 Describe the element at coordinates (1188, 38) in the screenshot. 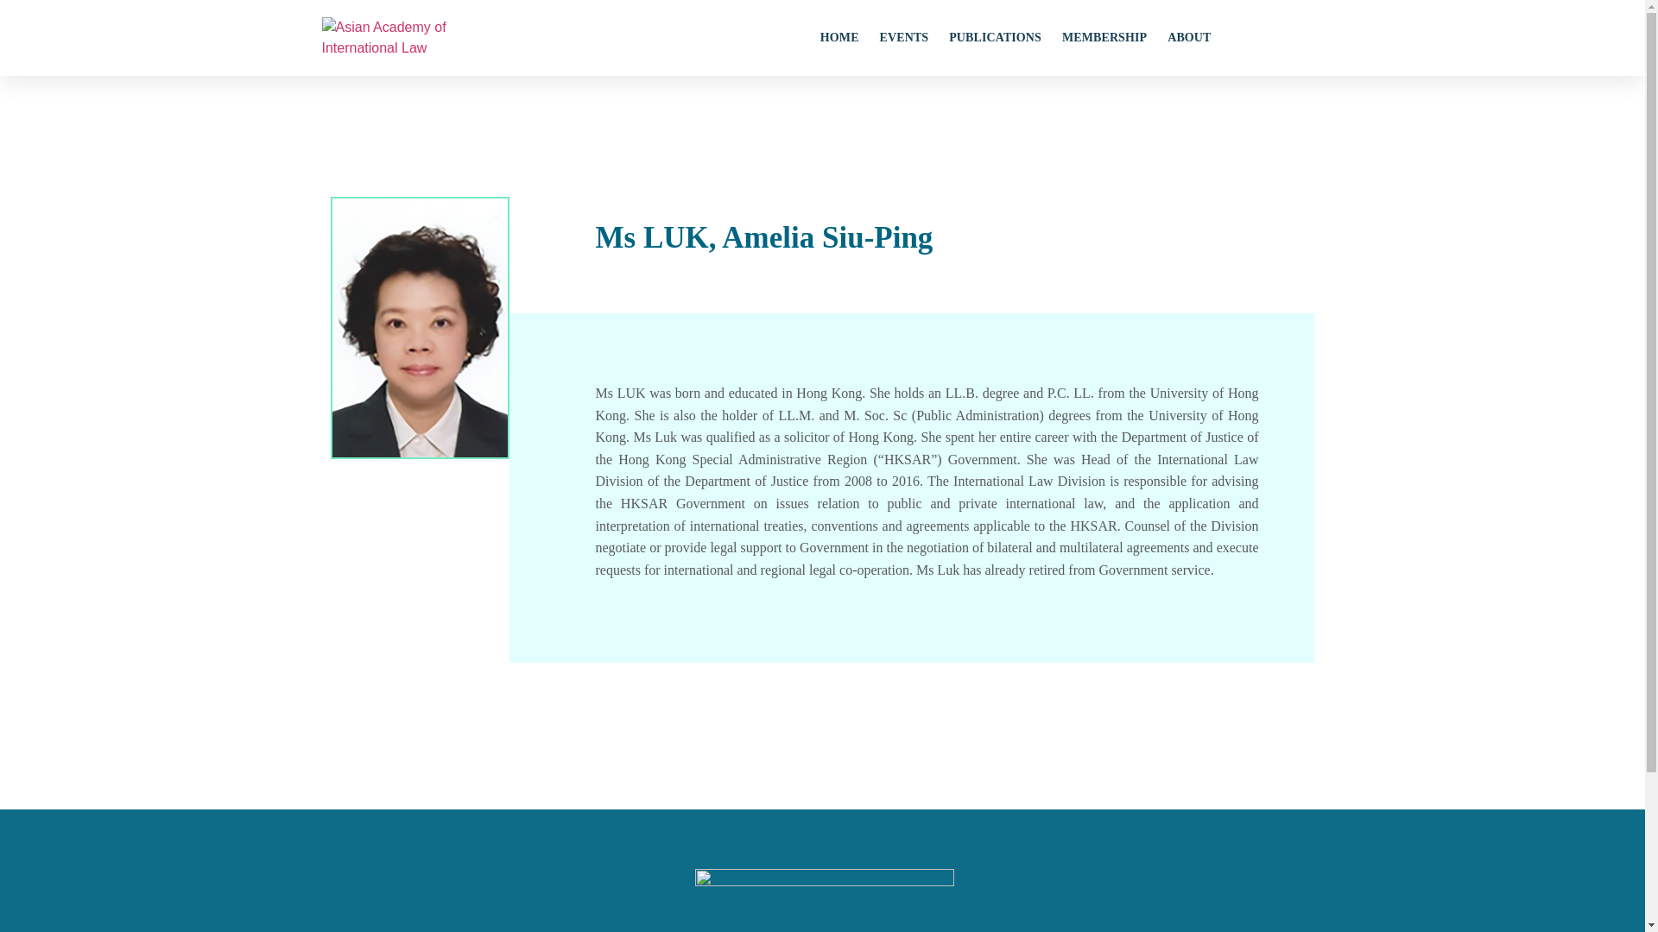

I see `ABOUT` at that location.